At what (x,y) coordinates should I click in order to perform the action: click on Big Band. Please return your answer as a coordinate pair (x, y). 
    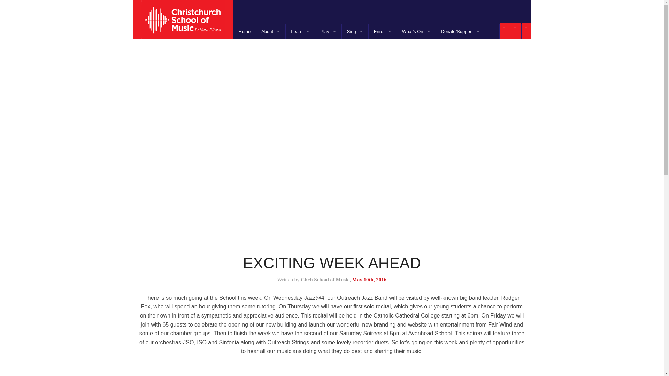
    Looking at the image, I should click on (328, 111).